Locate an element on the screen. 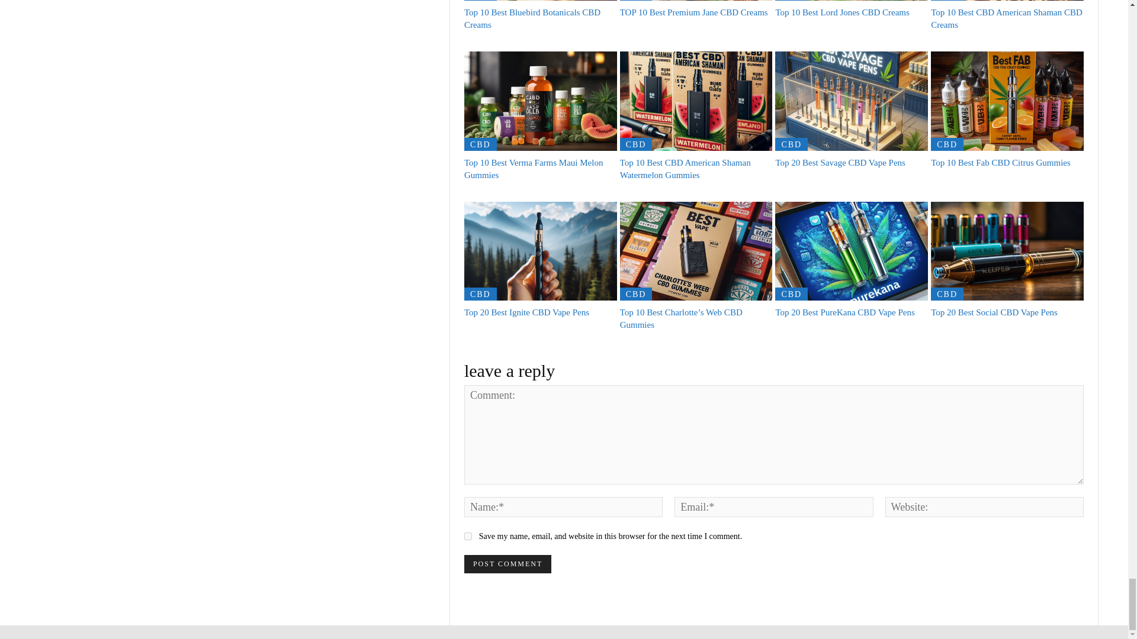 The image size is (1137, 639). yes is located at coordinates (468, 536).